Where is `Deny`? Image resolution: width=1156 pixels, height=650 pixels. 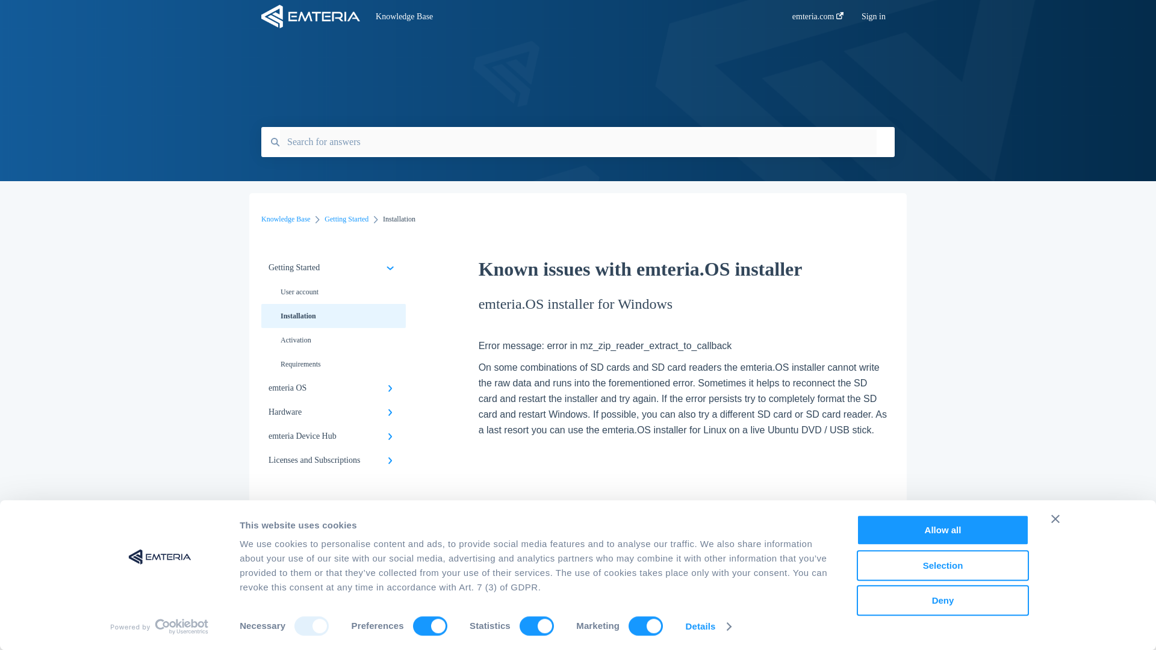
Deny is located at coordinates (942, 600).